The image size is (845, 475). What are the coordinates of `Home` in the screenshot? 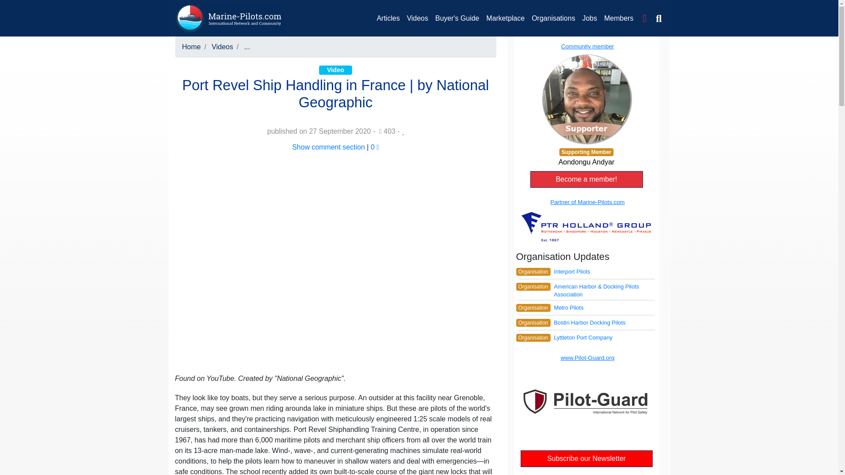 It's located at (191, 47).